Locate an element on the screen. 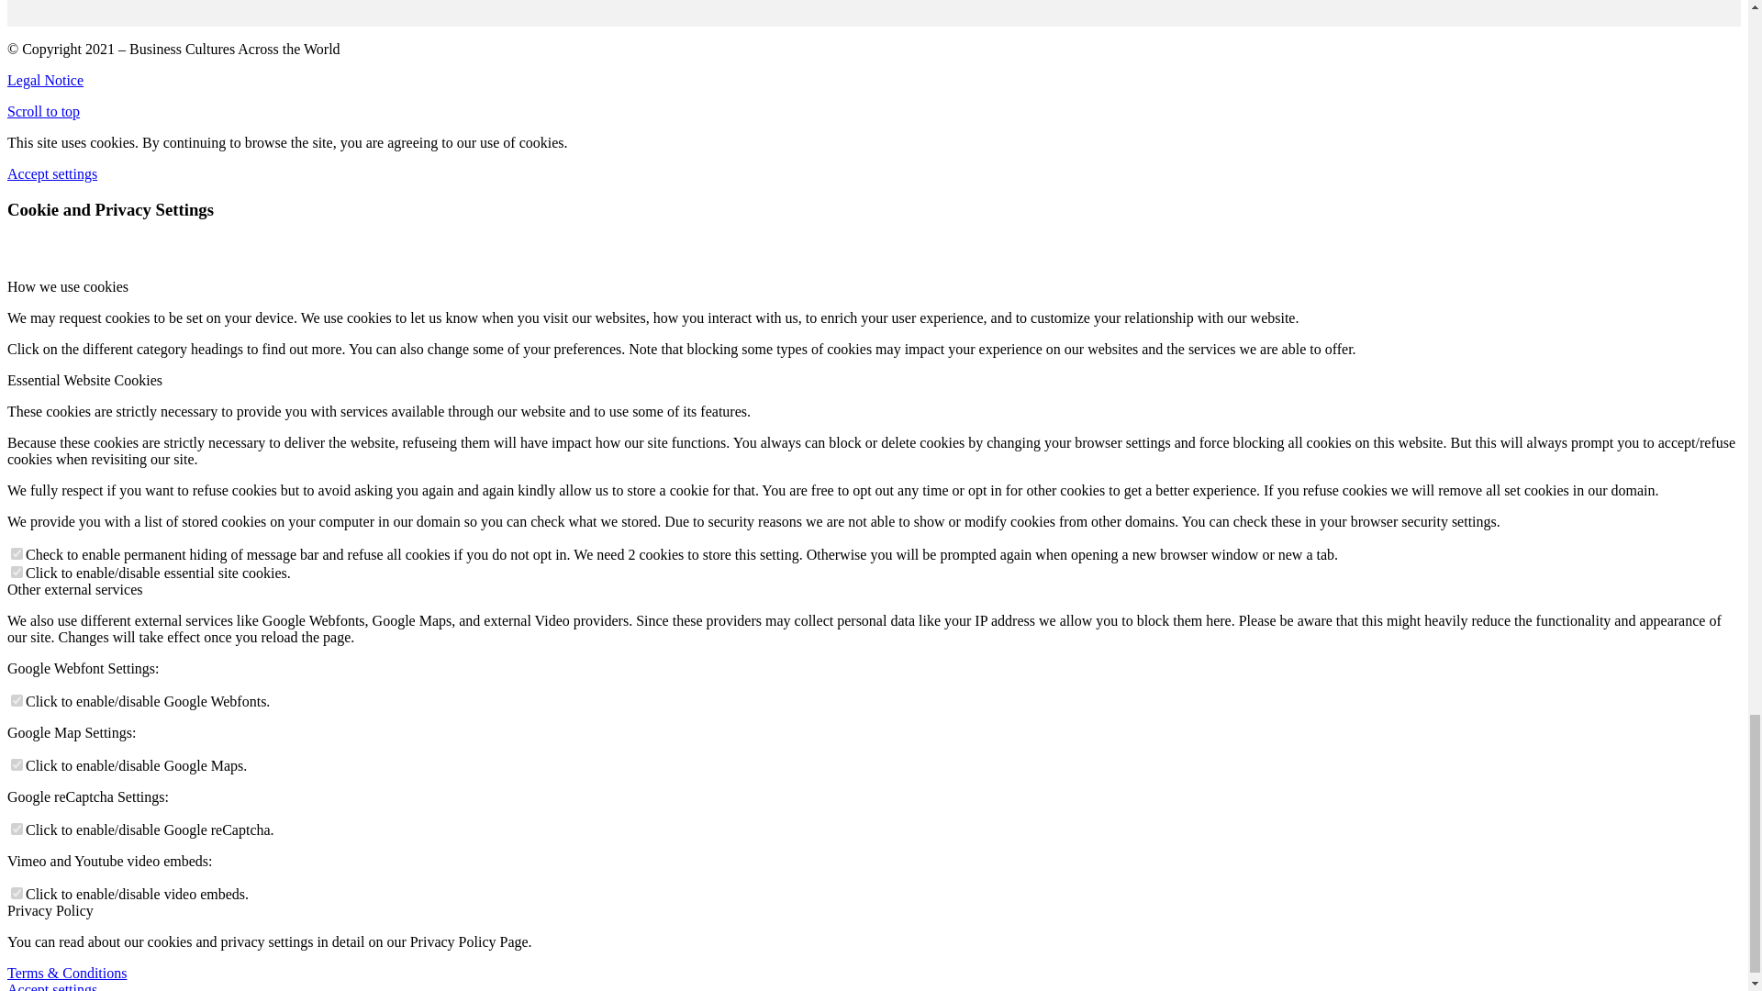 This screenshot has height=991, width=1762. on is located at coordinates (17, 892).